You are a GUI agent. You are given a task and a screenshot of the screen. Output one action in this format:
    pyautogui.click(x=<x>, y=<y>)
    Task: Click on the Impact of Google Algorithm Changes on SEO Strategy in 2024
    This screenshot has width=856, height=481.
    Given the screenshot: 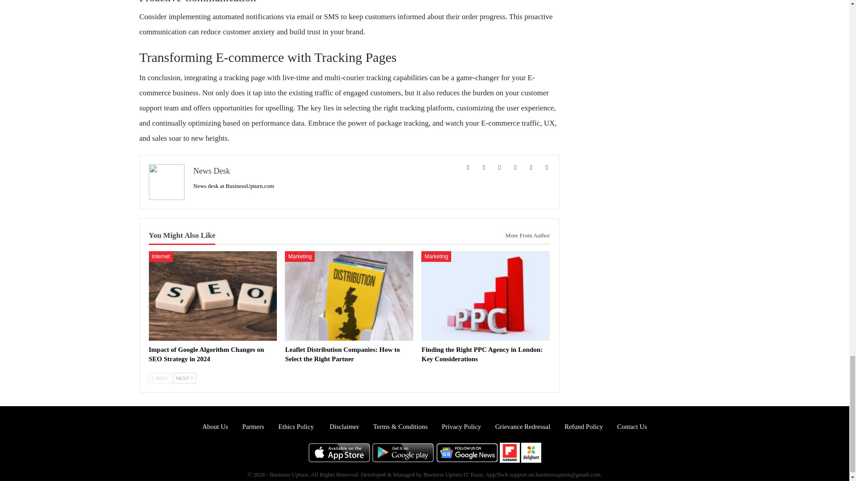 What is the action you would take?
    pyautogui.click(x=213, y=296)
    